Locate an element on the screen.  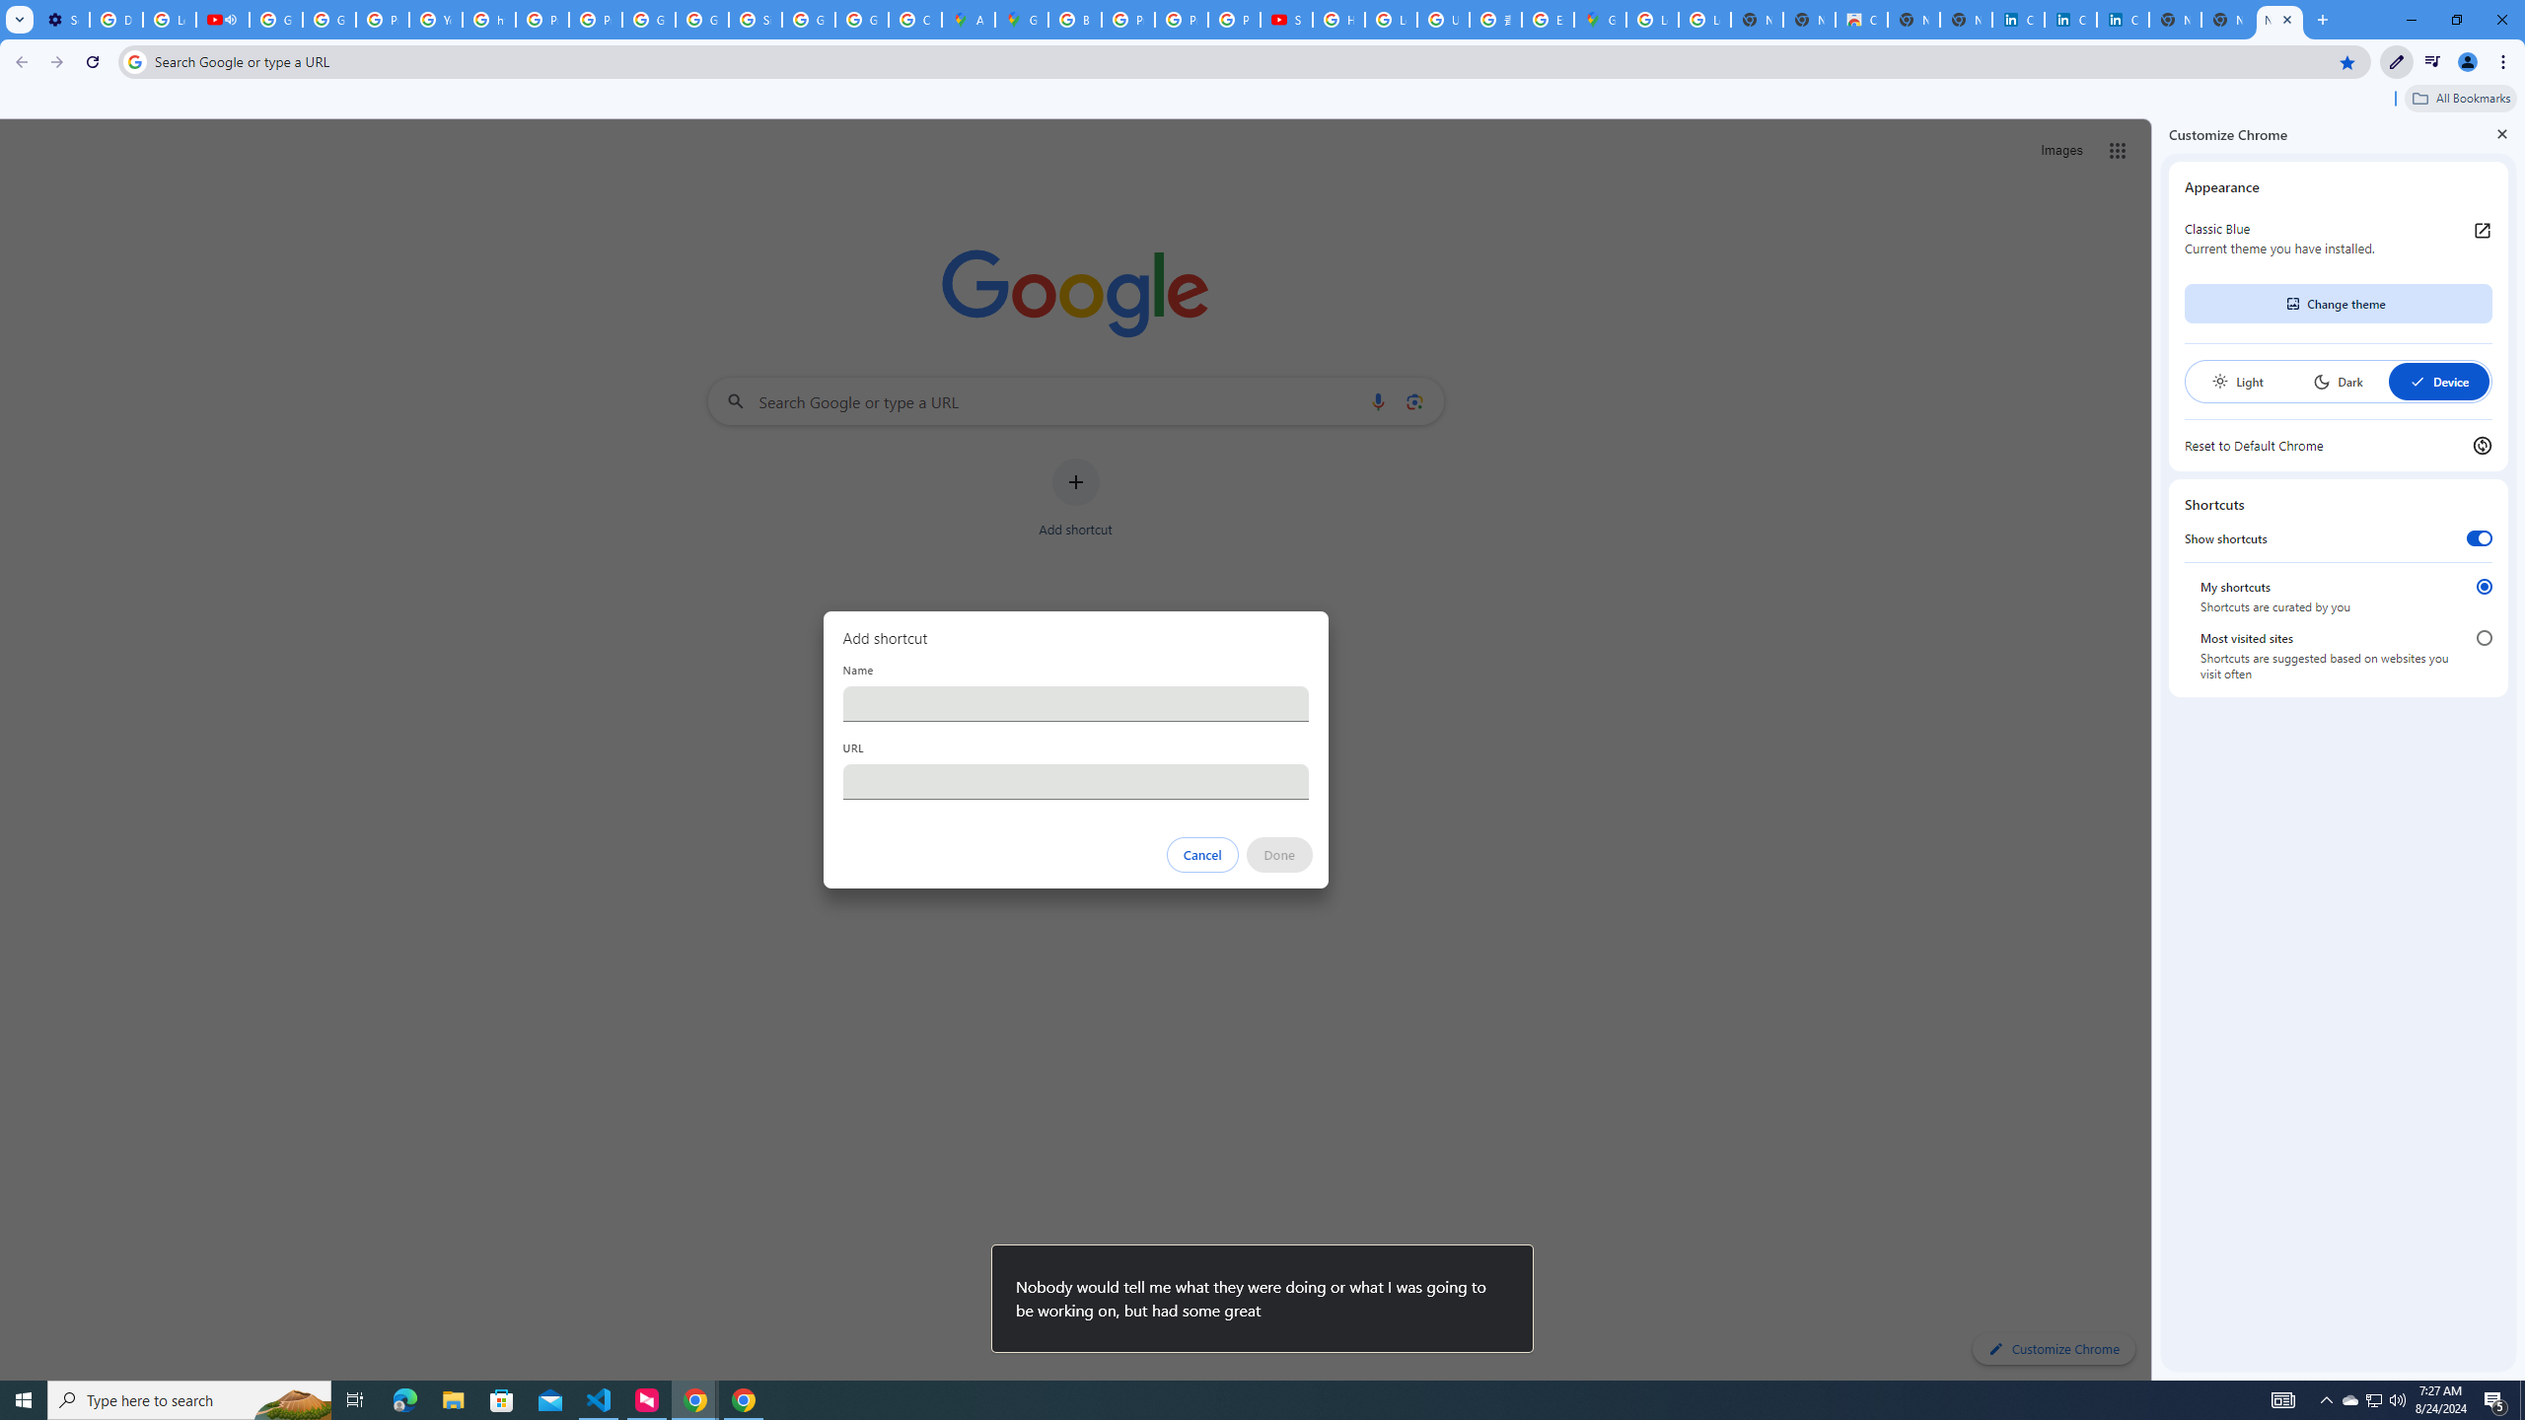
Copyright Policy is located at coordinates (2123, 20).